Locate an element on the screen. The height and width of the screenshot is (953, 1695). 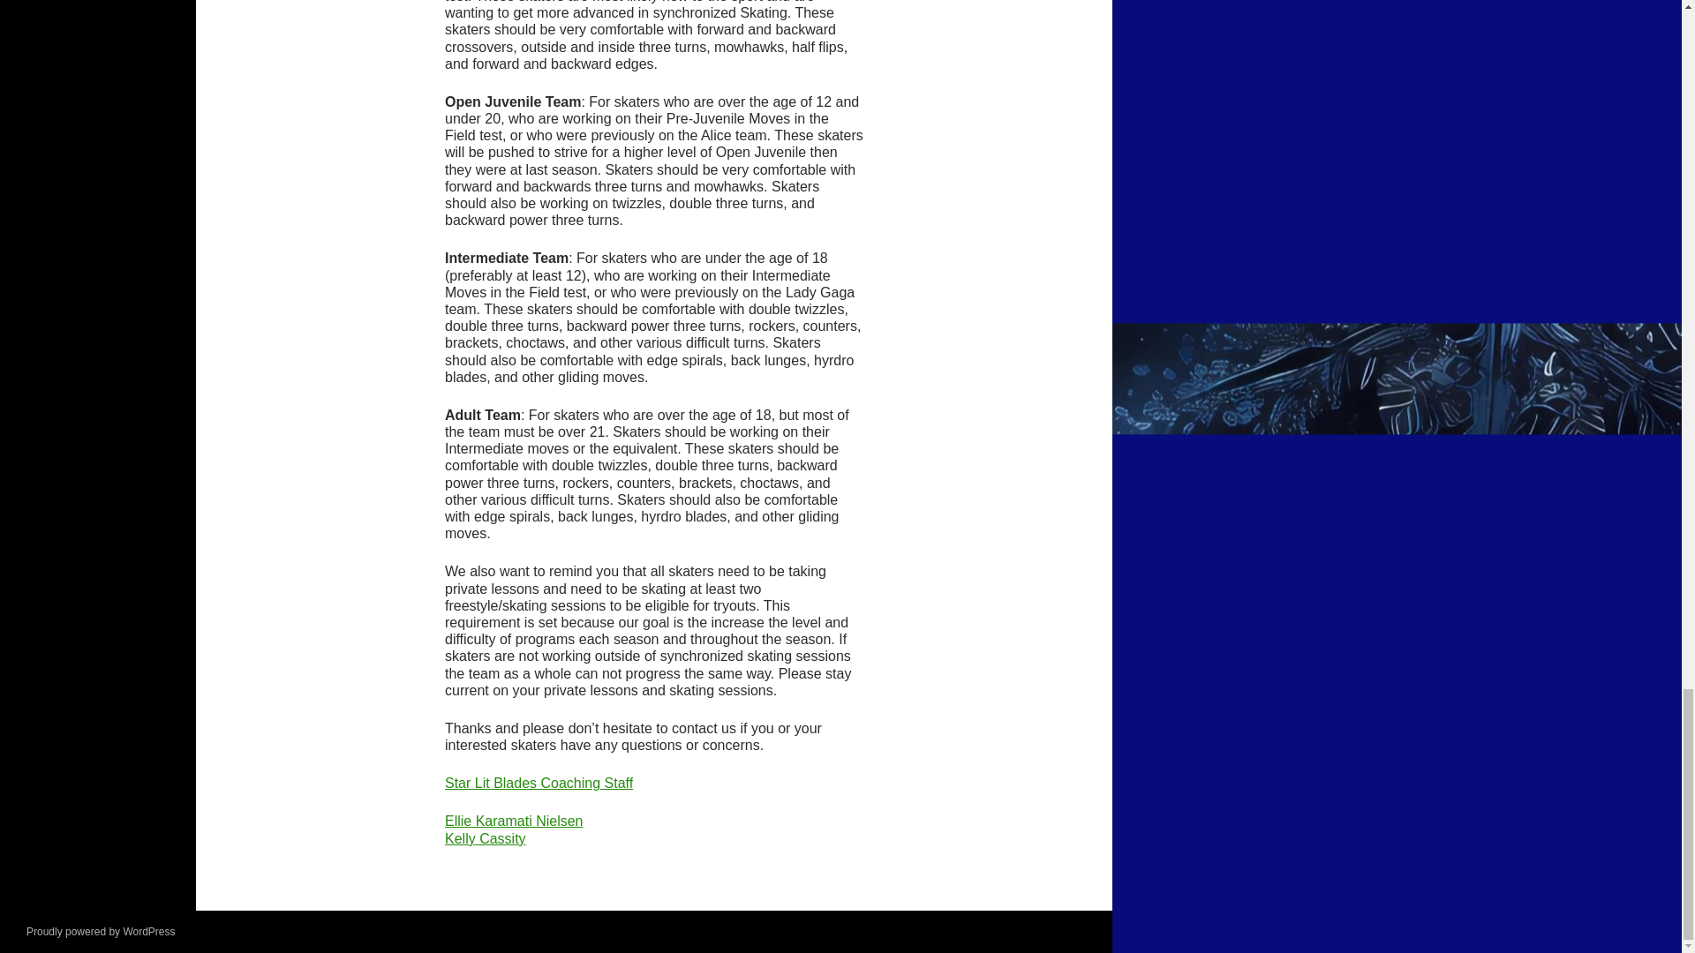
Kelly Cassity is located at coordinates (485, 838).